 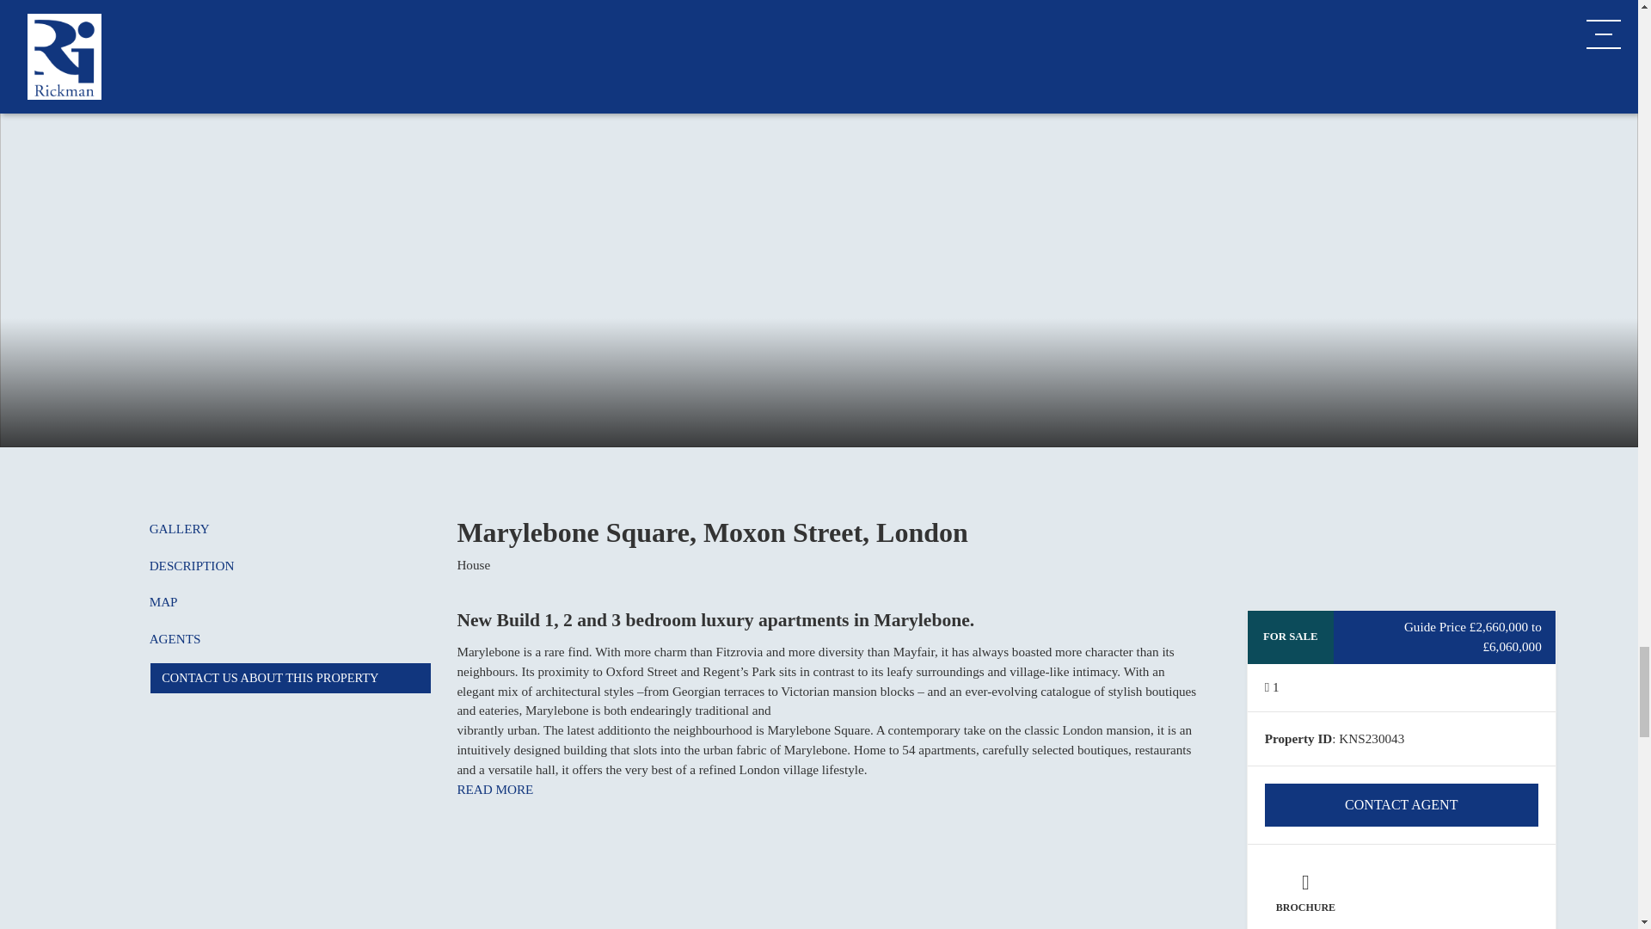 What do you see at coordinates (1305, 893) in the screenshot?
I see `BROCHURE` at bounding box center [1305, 893].